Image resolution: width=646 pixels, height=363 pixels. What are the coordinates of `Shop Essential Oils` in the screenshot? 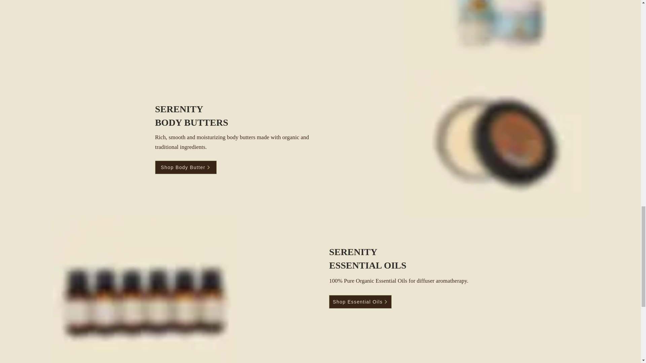 It's located at (360, 302).